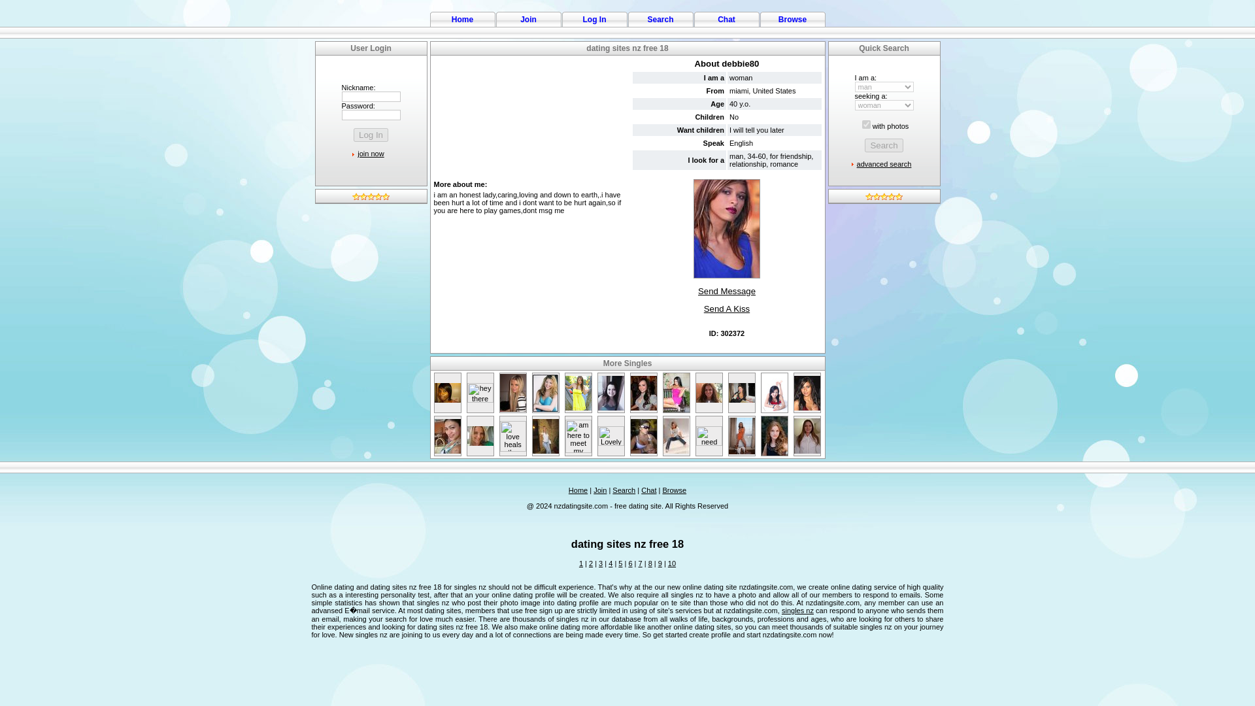  I want to click on Join, so click(528, 18).